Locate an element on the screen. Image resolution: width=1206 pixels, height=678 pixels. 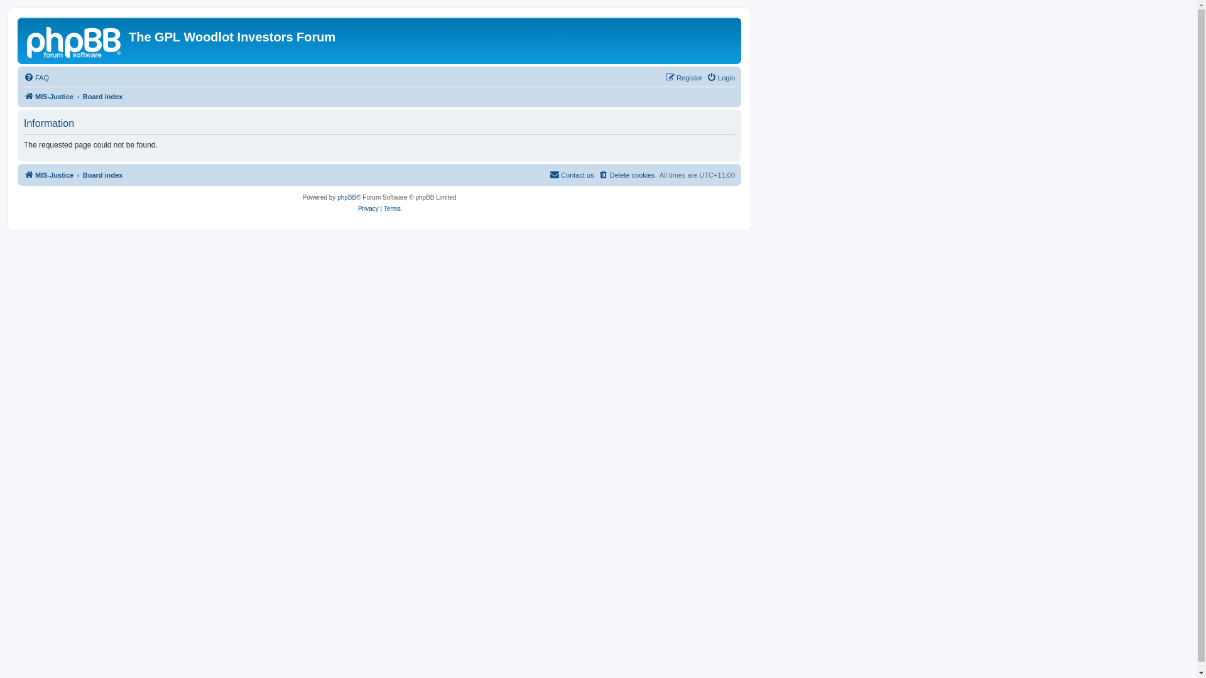
MIS-Justice is located at coordinates (49, 97).